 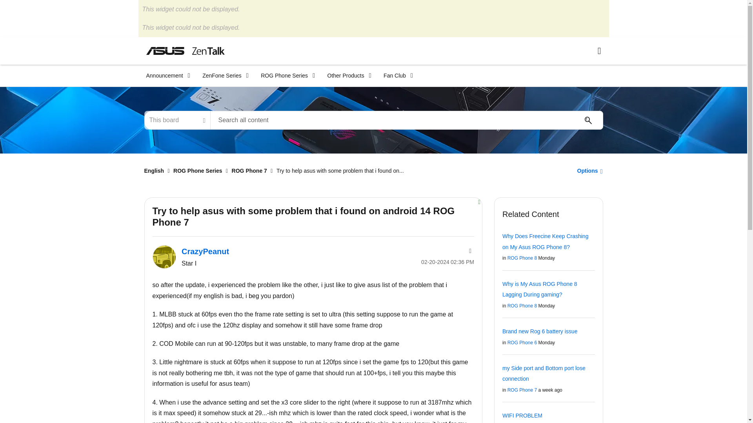 What do you see at coordinates (177, 120) in the screenshot?
I see `Search Granularity` at bounding box center [177, 120].